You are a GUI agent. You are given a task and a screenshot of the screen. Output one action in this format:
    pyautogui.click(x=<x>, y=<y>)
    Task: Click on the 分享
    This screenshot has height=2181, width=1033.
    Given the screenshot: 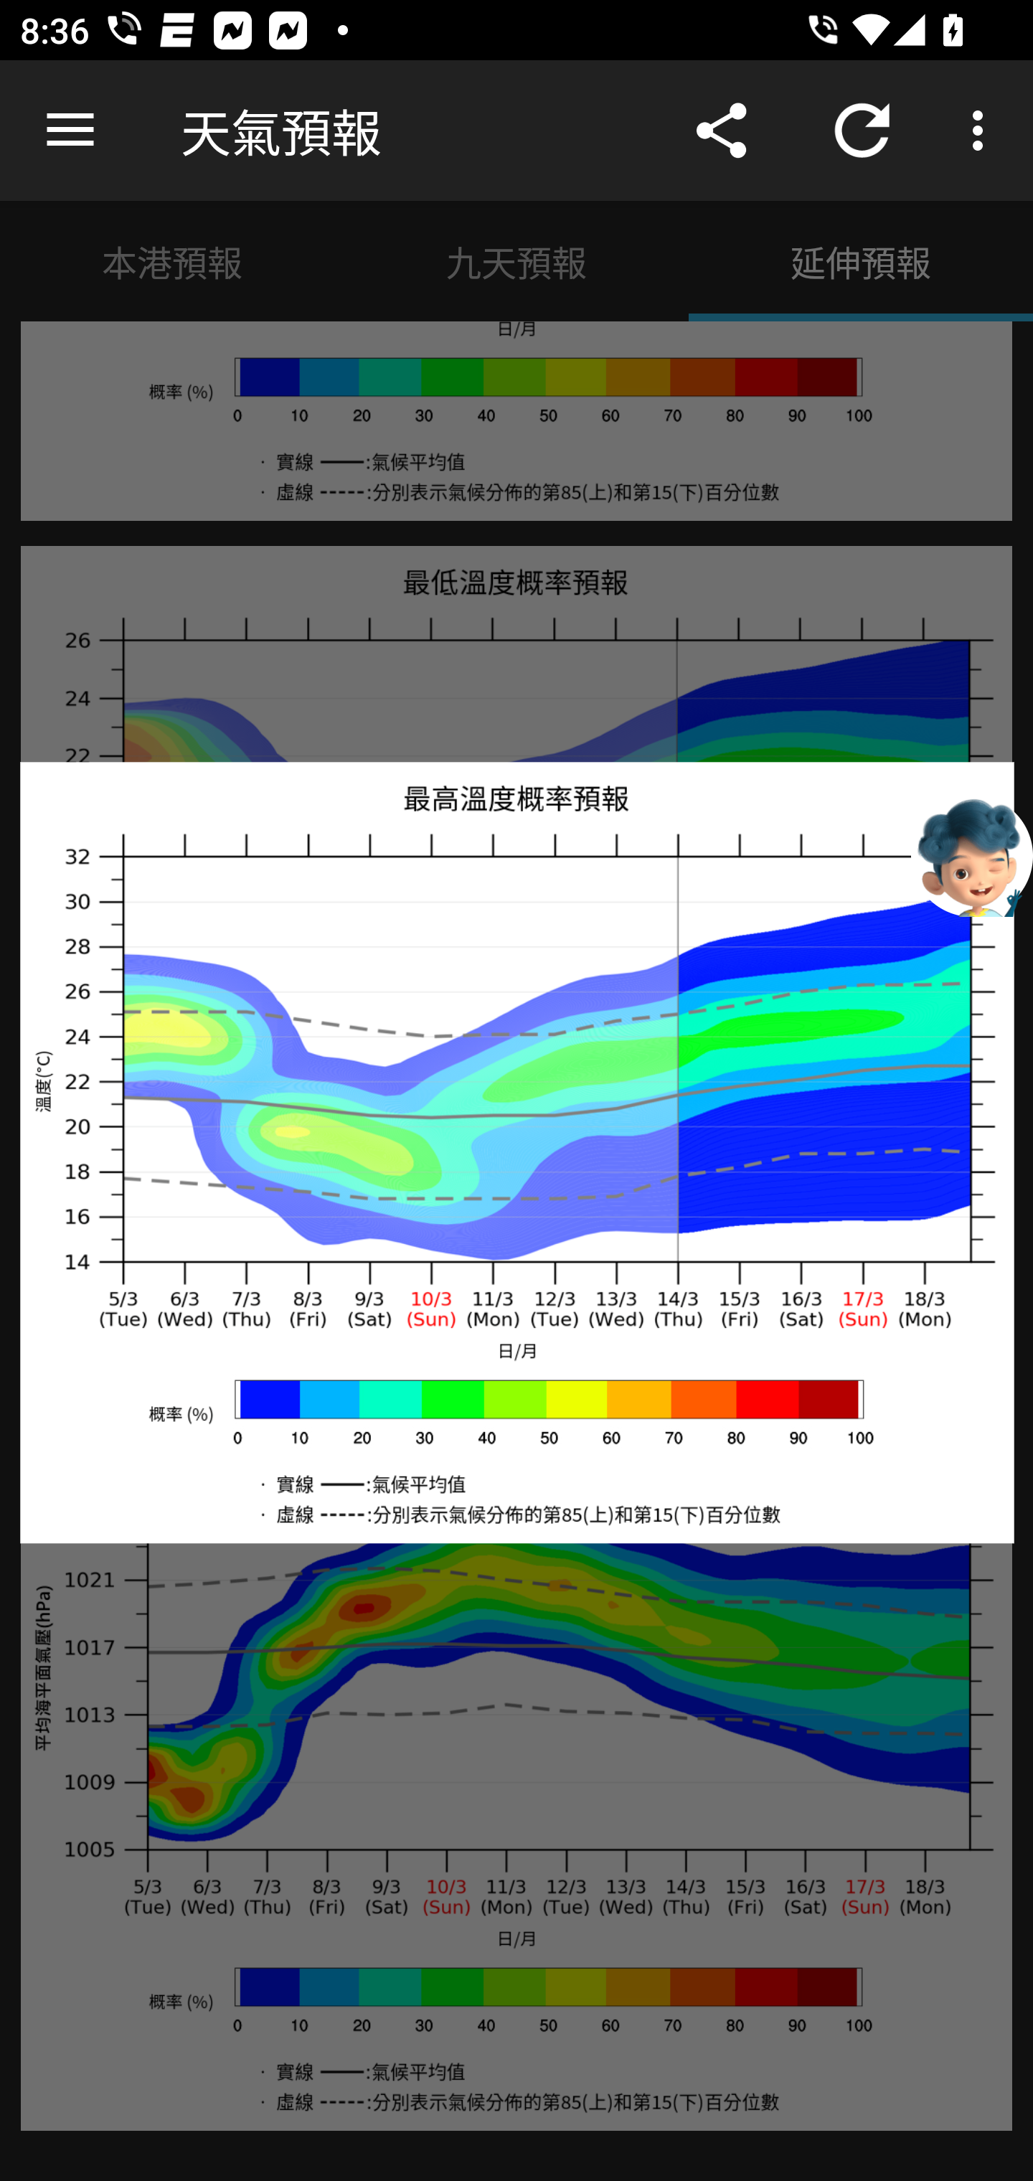 What is the action you would take?
    pyautogui.click(x=722, y=131)
    